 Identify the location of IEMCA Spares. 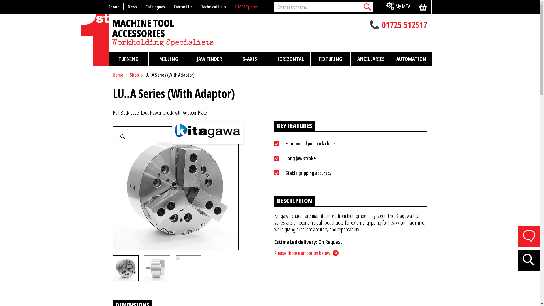
(246, 7).